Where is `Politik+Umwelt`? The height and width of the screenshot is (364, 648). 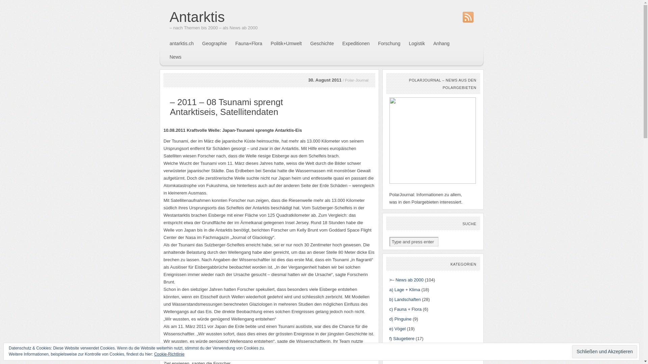 Politik+Umwelt is located at coordinates (286, 43).